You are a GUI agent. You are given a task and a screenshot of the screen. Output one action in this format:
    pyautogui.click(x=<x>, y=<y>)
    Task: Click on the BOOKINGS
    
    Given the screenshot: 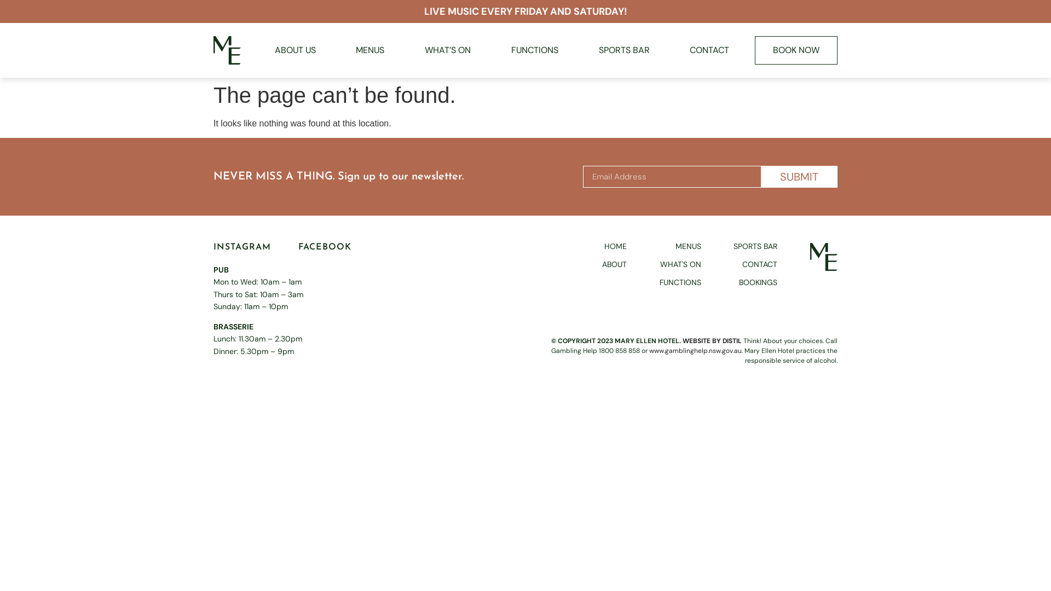 What is the action you would take?
    pyautogui.click(x=755, y=282)
    